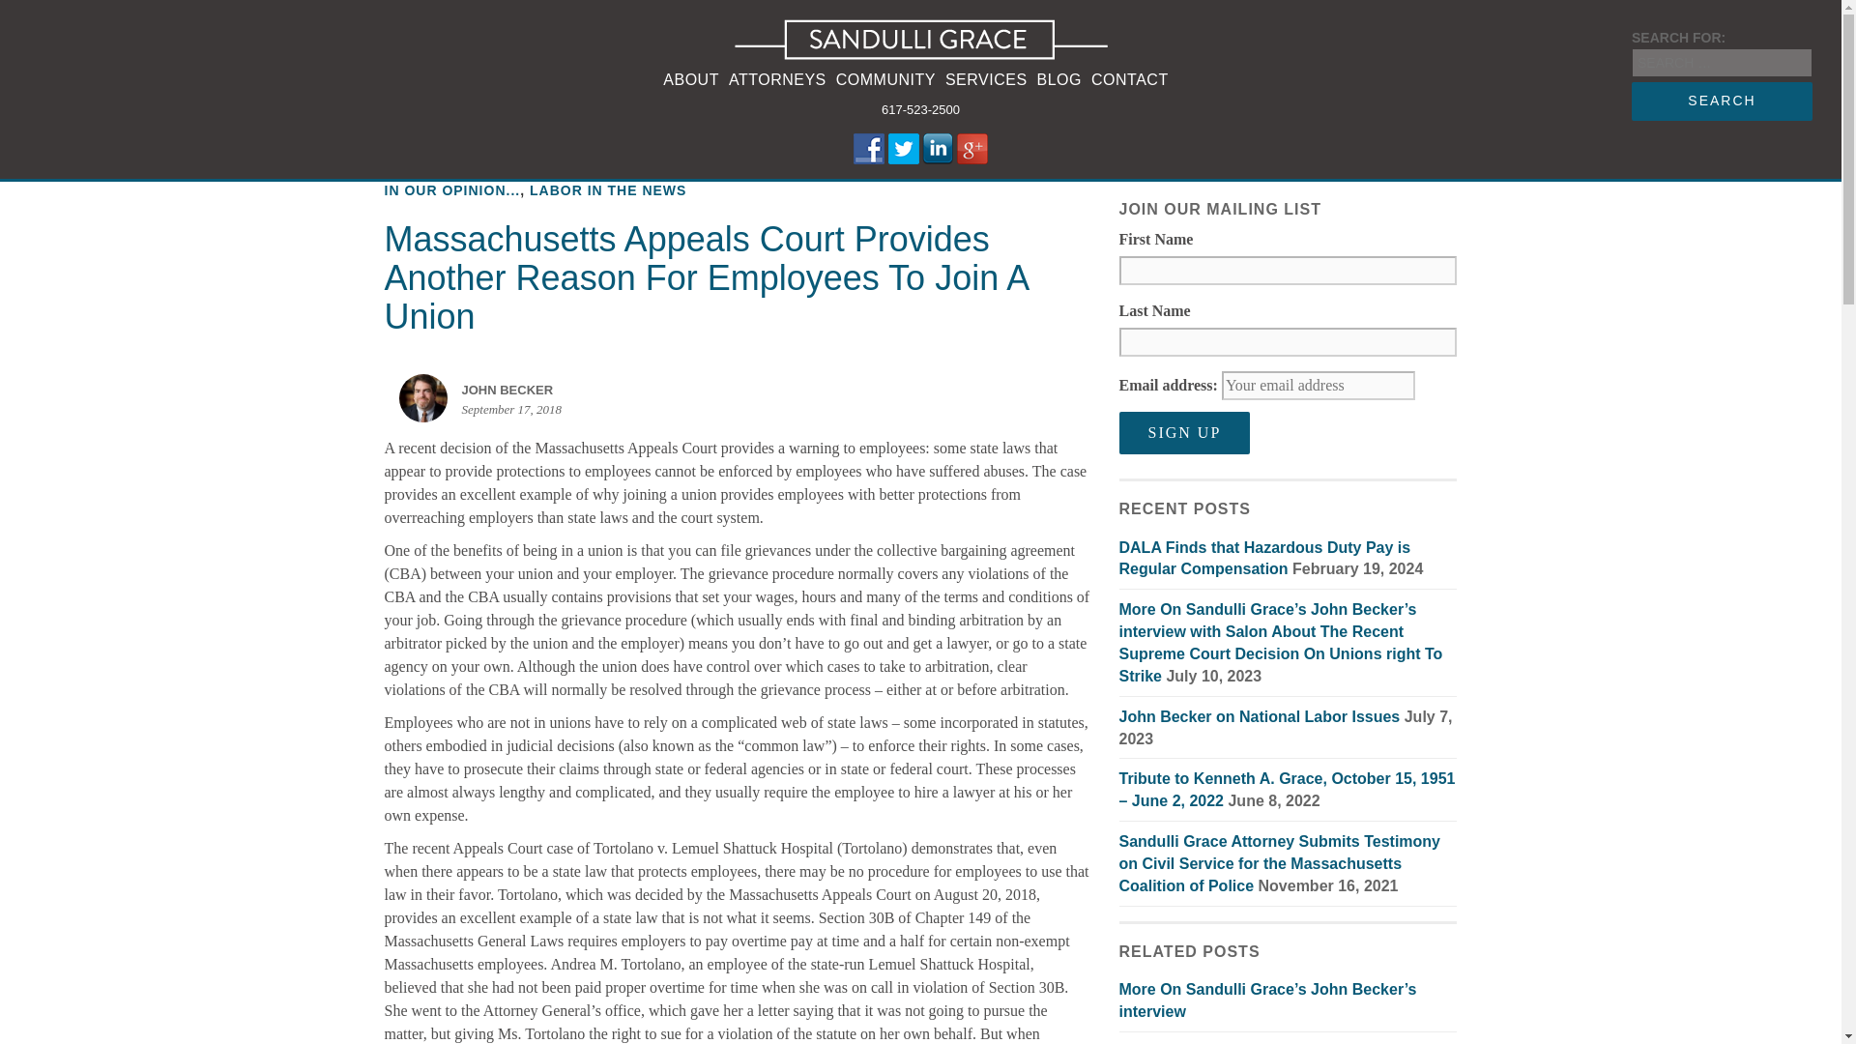  Describe the element at coordinates (1722, 101) in the screenshot. I see `Search` at that location.